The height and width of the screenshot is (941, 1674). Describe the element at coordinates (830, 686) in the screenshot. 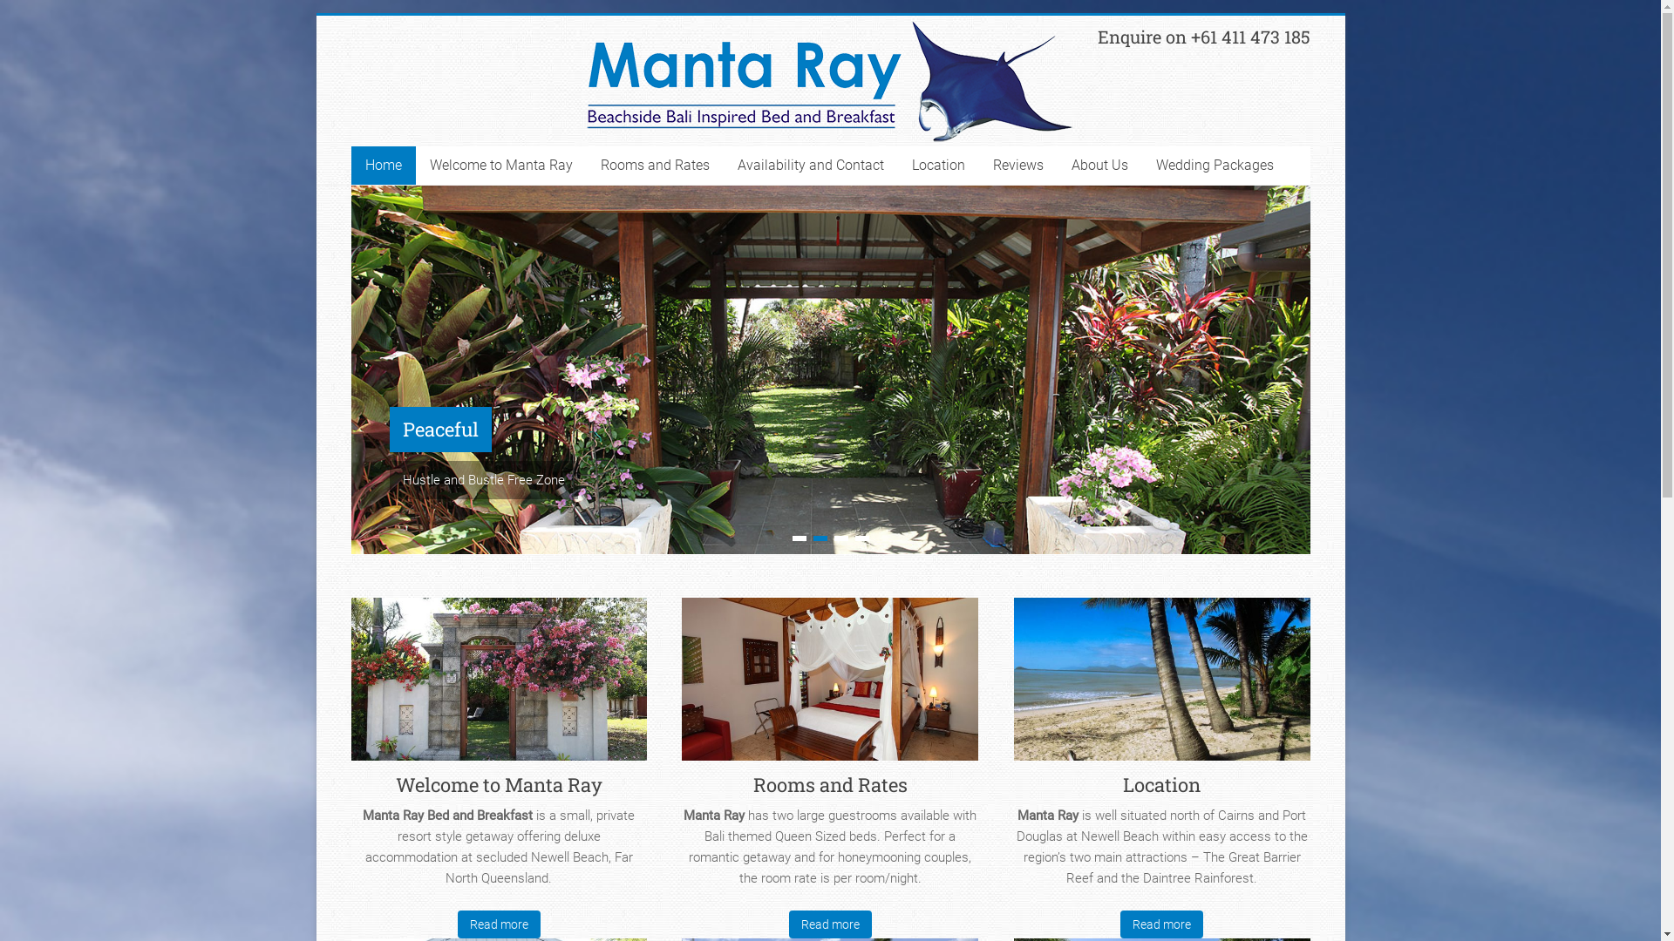

I see `Rooms and Rates` at that location.